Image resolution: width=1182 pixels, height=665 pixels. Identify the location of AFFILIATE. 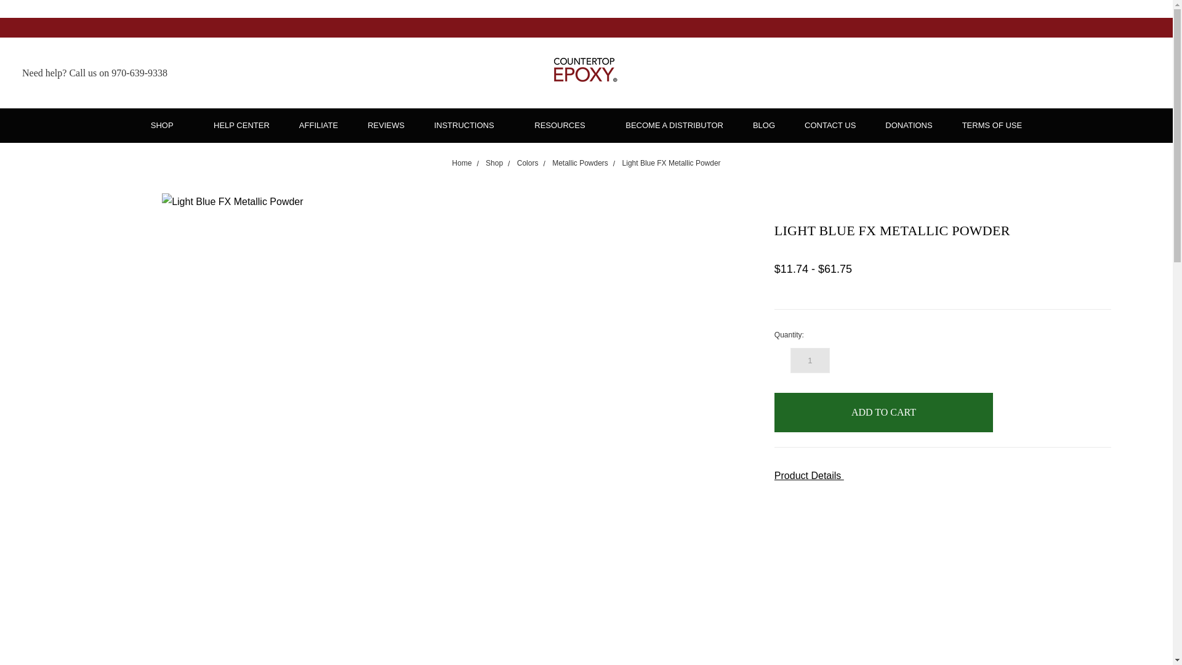
(318, 126).